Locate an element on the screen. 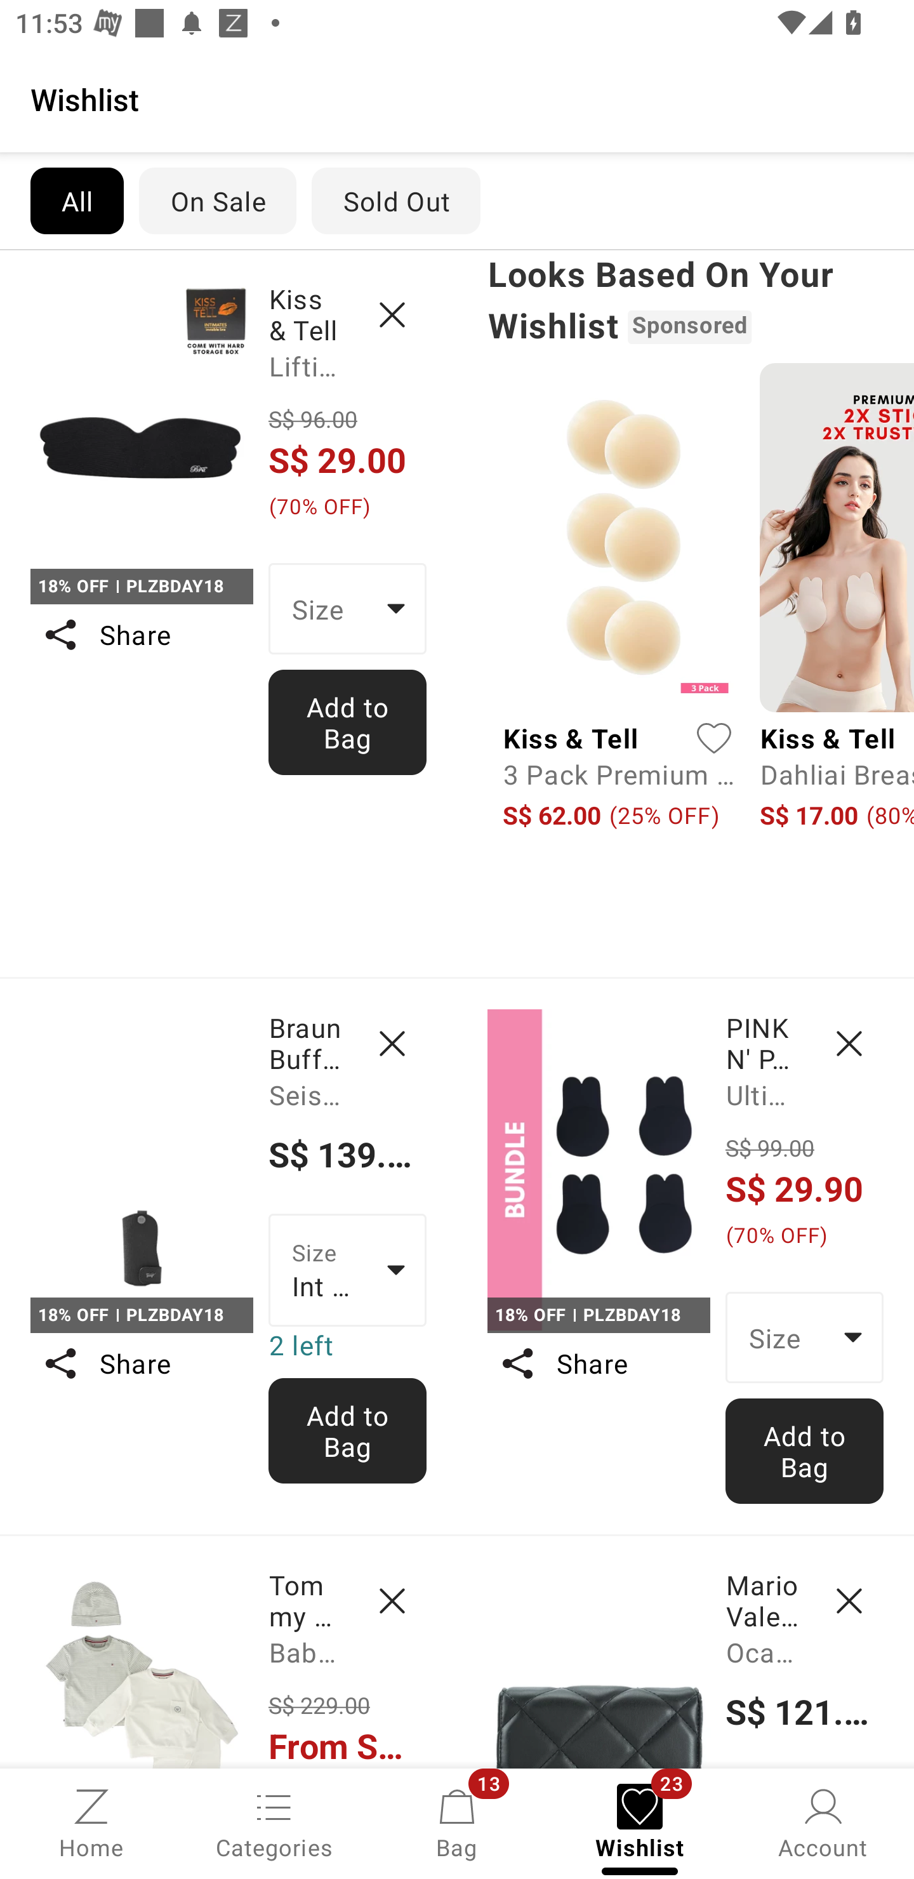 Image resolution: width=914 pixels, height=1879 pixels. Add to Bag is located at coordinates (348, 721).